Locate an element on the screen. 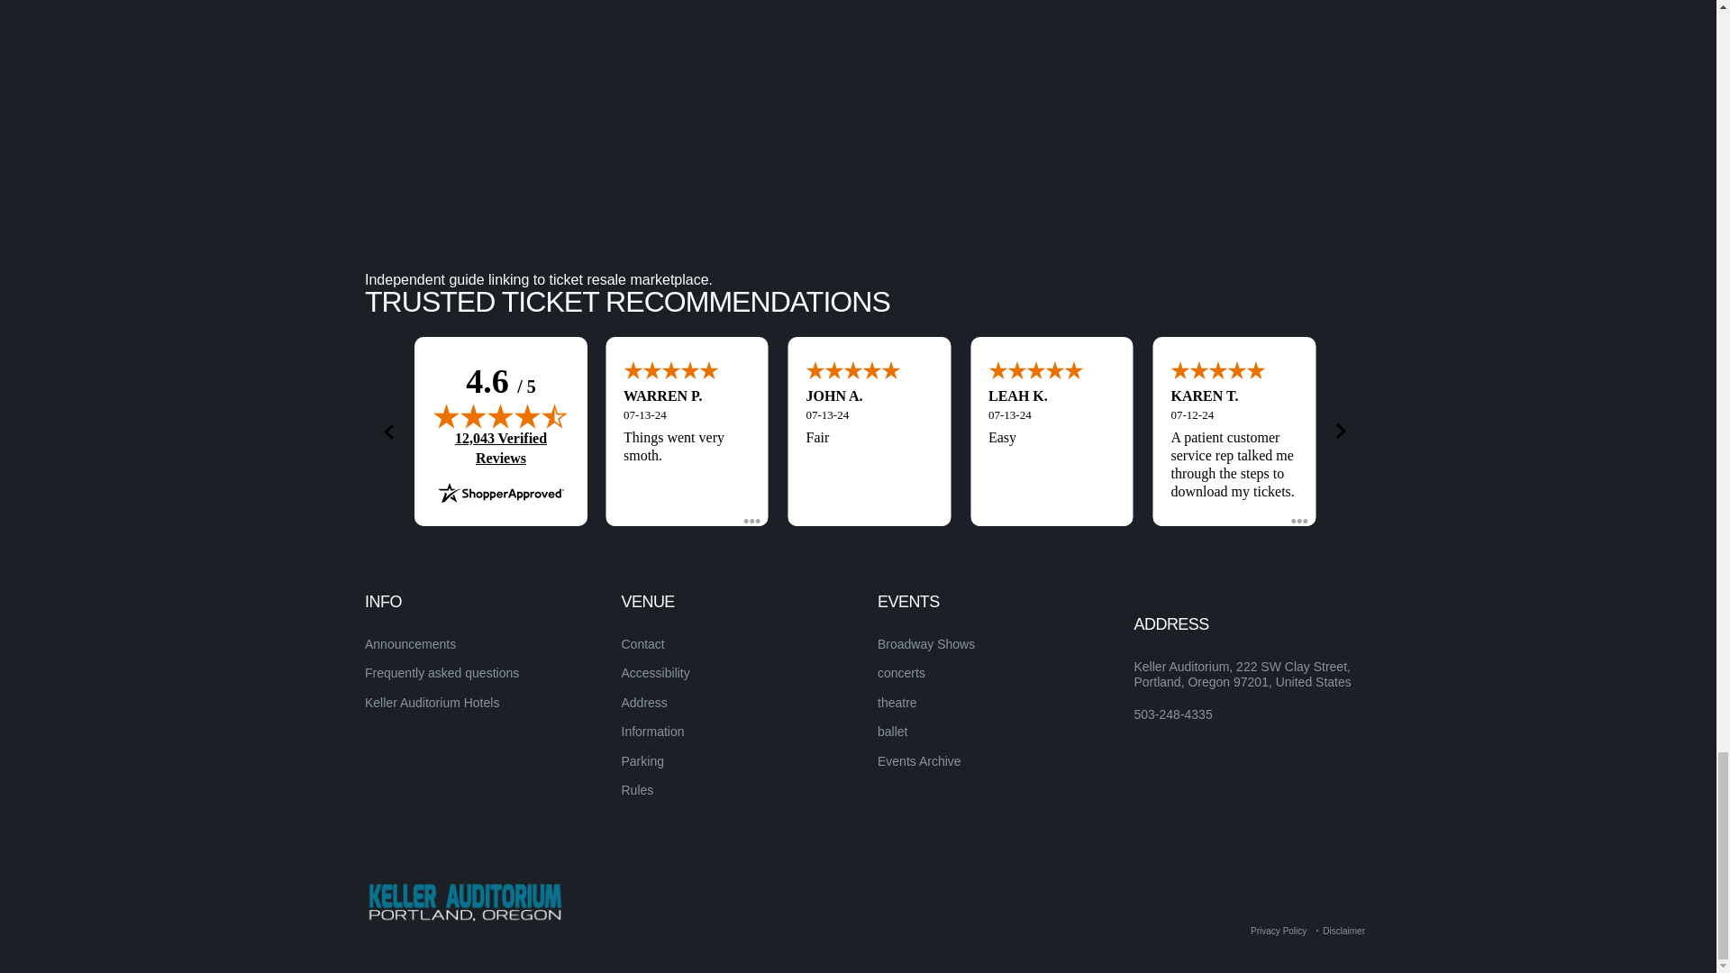 This screenshot has width=1730, height=973. Frequently asked questions is located at coordinates (442, 672).